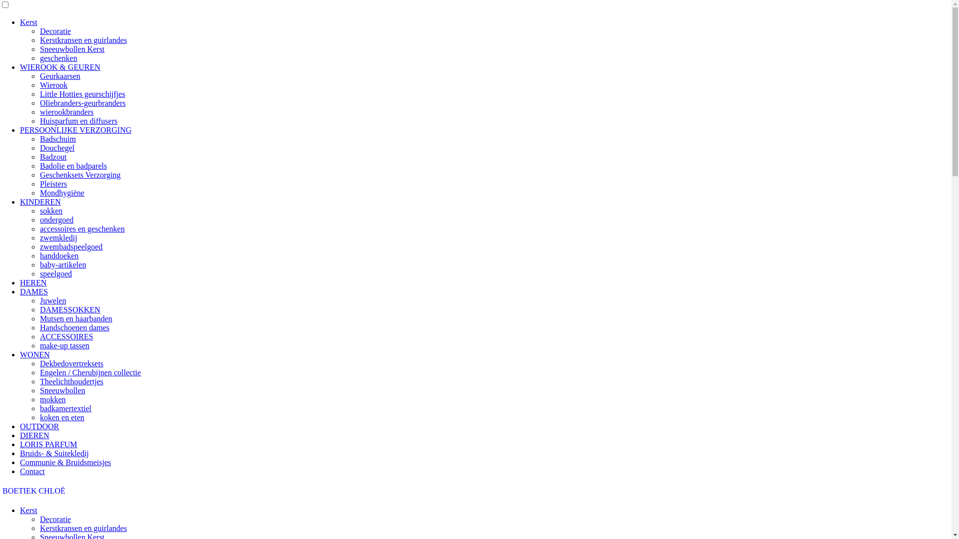 The image size is (959, 539). Describe the element at coordinates (34, 291) in the screenshot. I see `DAMES` at that location.